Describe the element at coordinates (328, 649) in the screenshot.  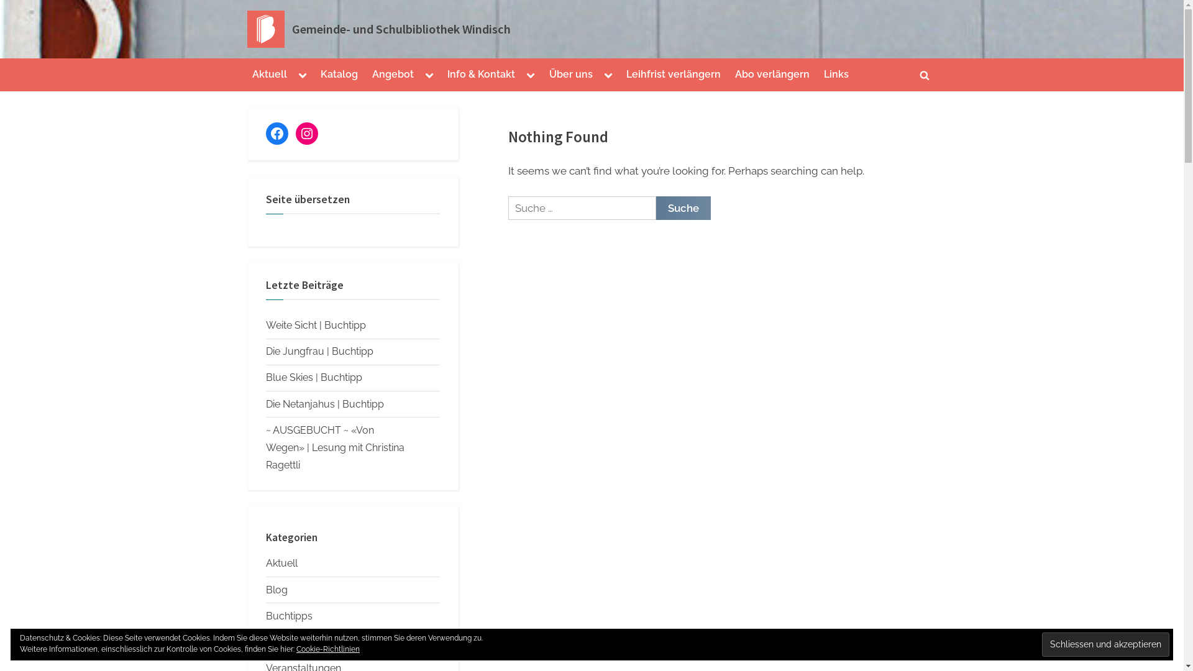
I see `Cookie-Richtlinien` at that location.